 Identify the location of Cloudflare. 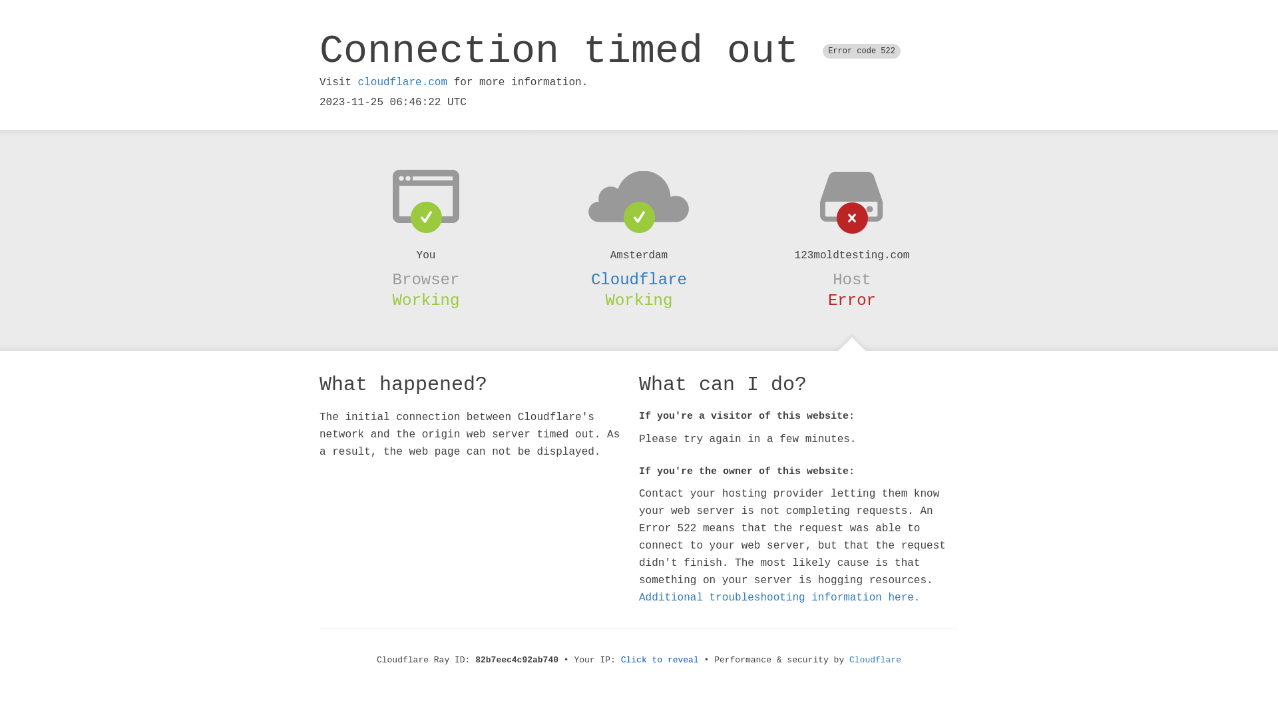
(639, 280).